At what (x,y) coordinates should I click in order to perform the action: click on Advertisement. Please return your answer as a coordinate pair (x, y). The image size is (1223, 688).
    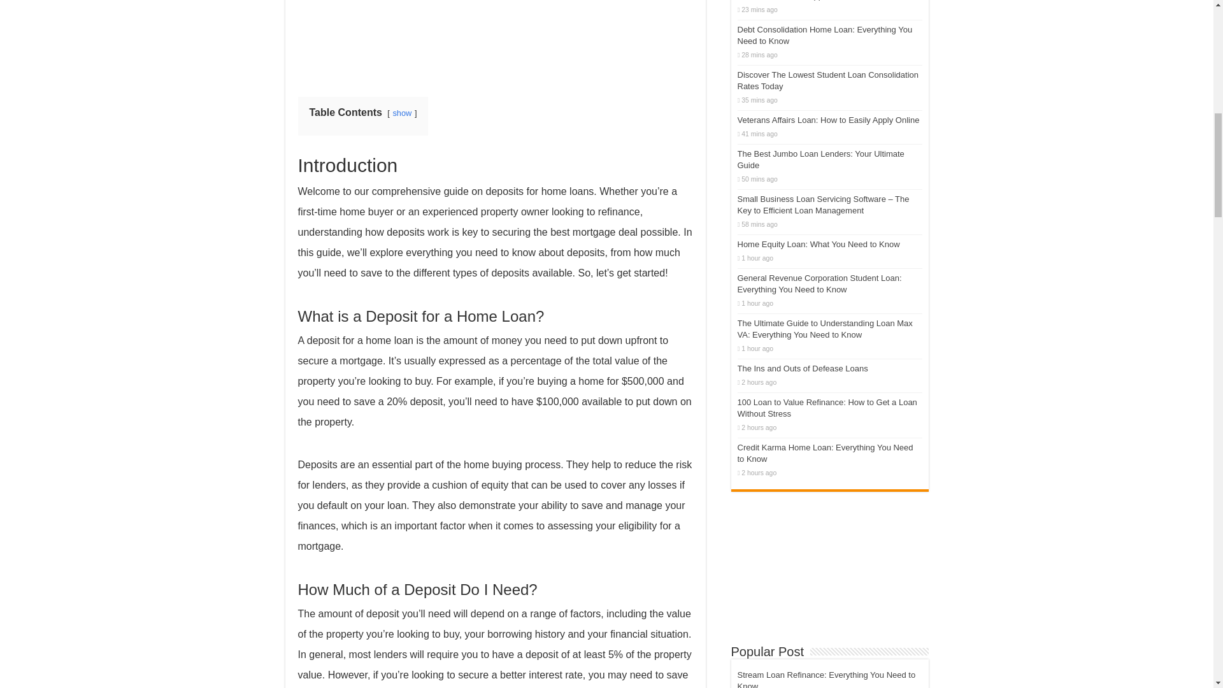
    Looking at the image, I should click on (829, 561).